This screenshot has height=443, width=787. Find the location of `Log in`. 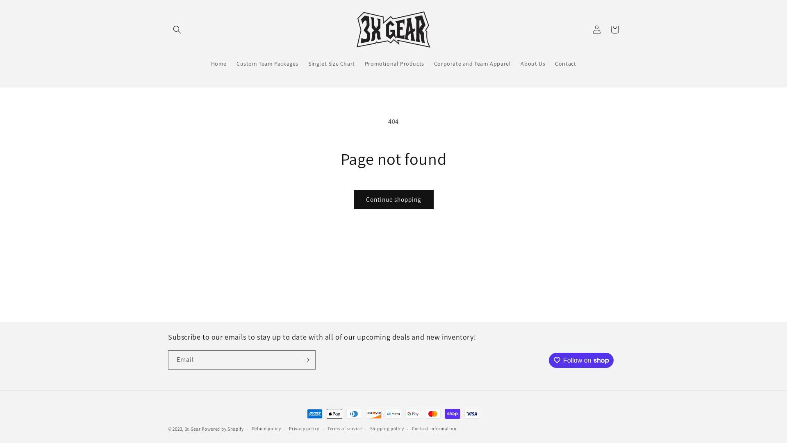

Log in is located at coordinates (597, 30).